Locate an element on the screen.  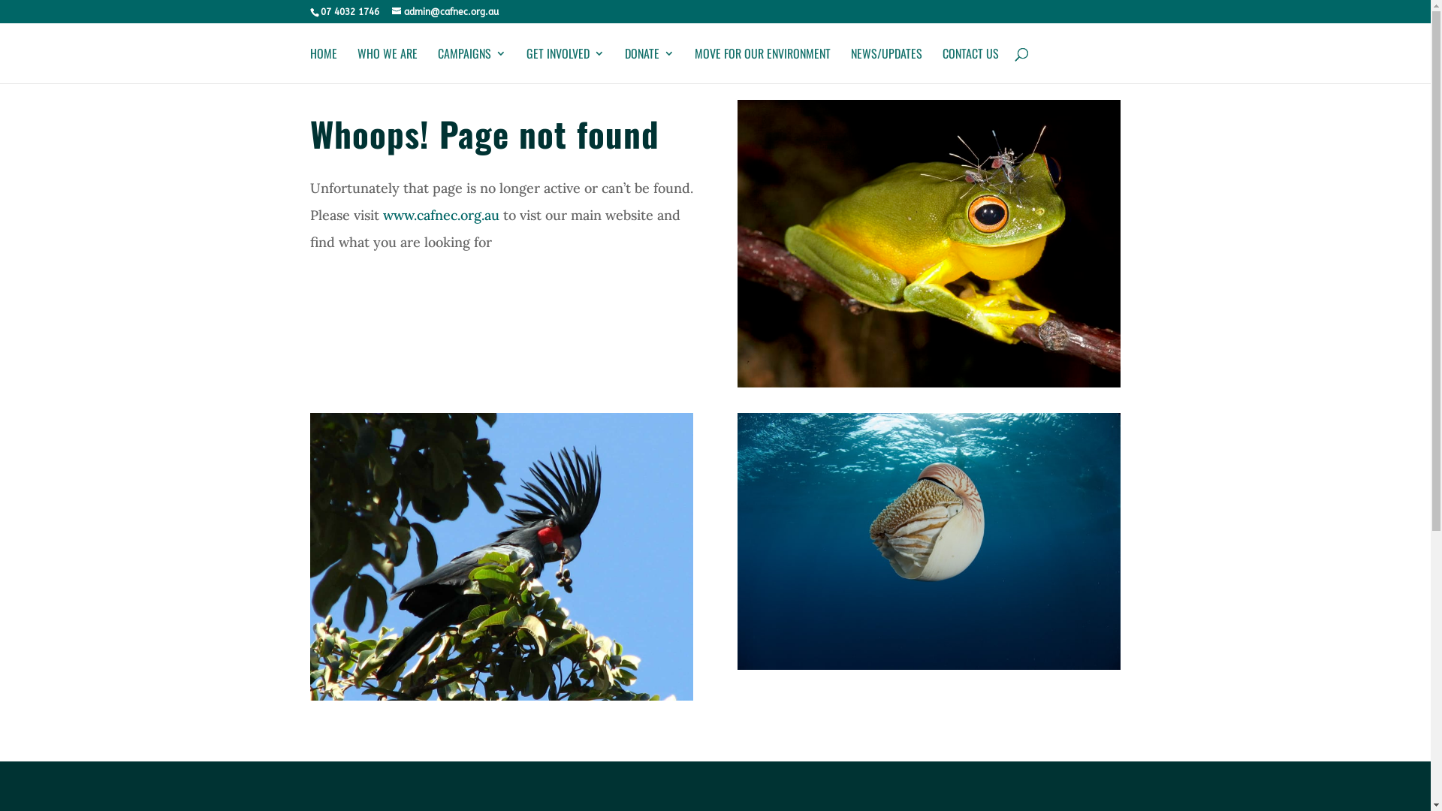
GET INVOLVED is located at coordinates (565, 66).